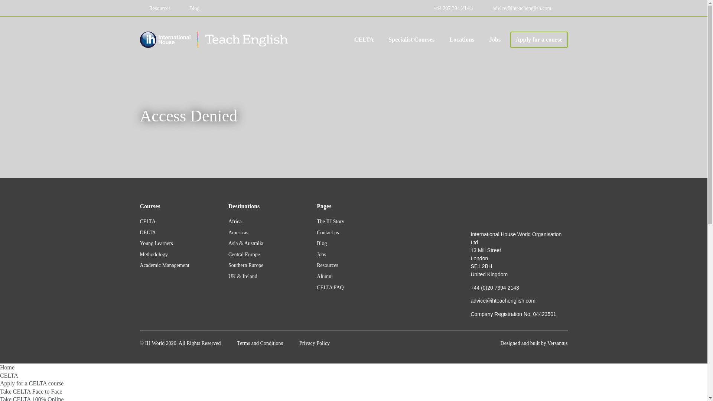 This screenshot has height=401, width=713. What do you see at coordinates (190, 8) in the screenshot?
I see `Blog` at bounding box center [190, 8].